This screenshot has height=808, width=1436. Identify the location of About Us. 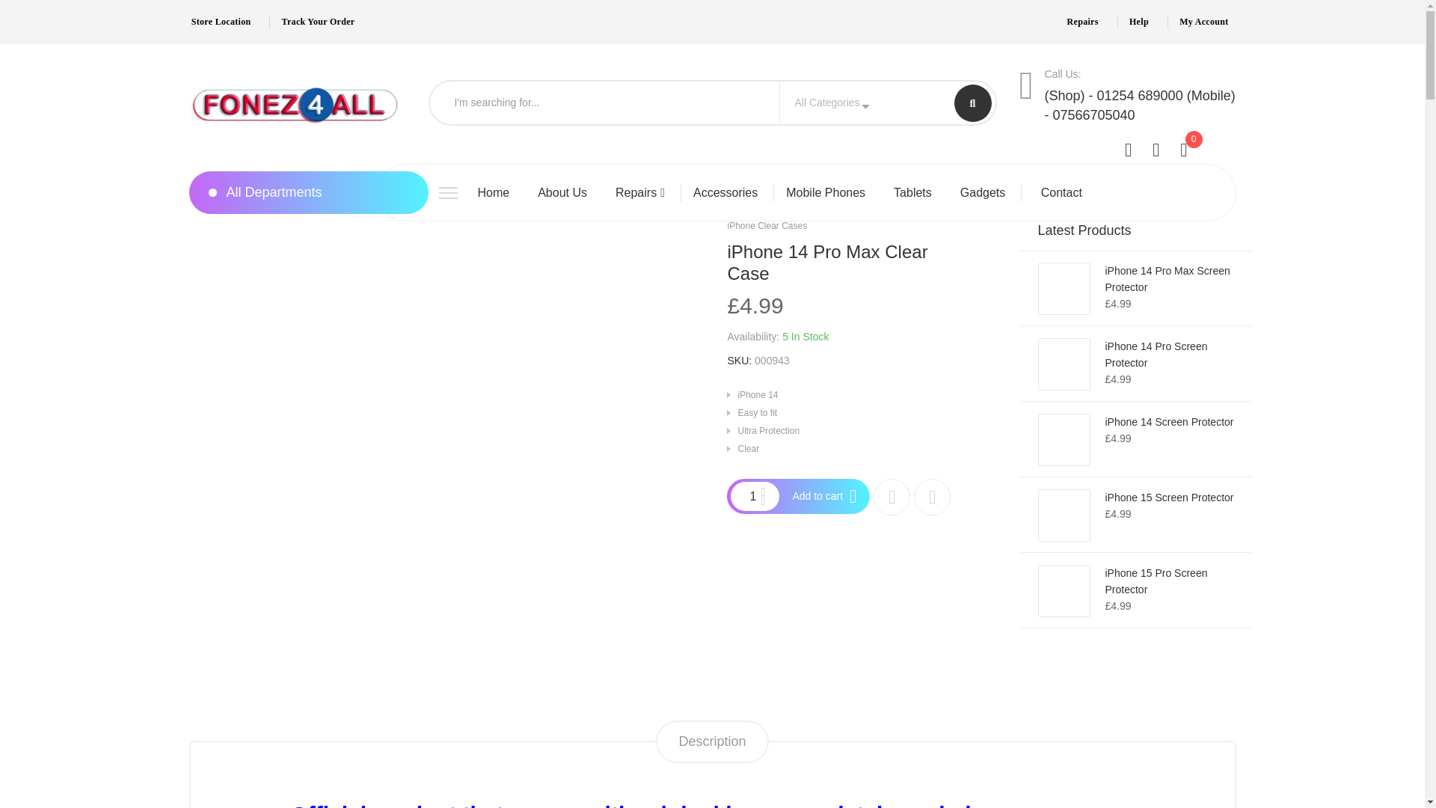
(562, 192).